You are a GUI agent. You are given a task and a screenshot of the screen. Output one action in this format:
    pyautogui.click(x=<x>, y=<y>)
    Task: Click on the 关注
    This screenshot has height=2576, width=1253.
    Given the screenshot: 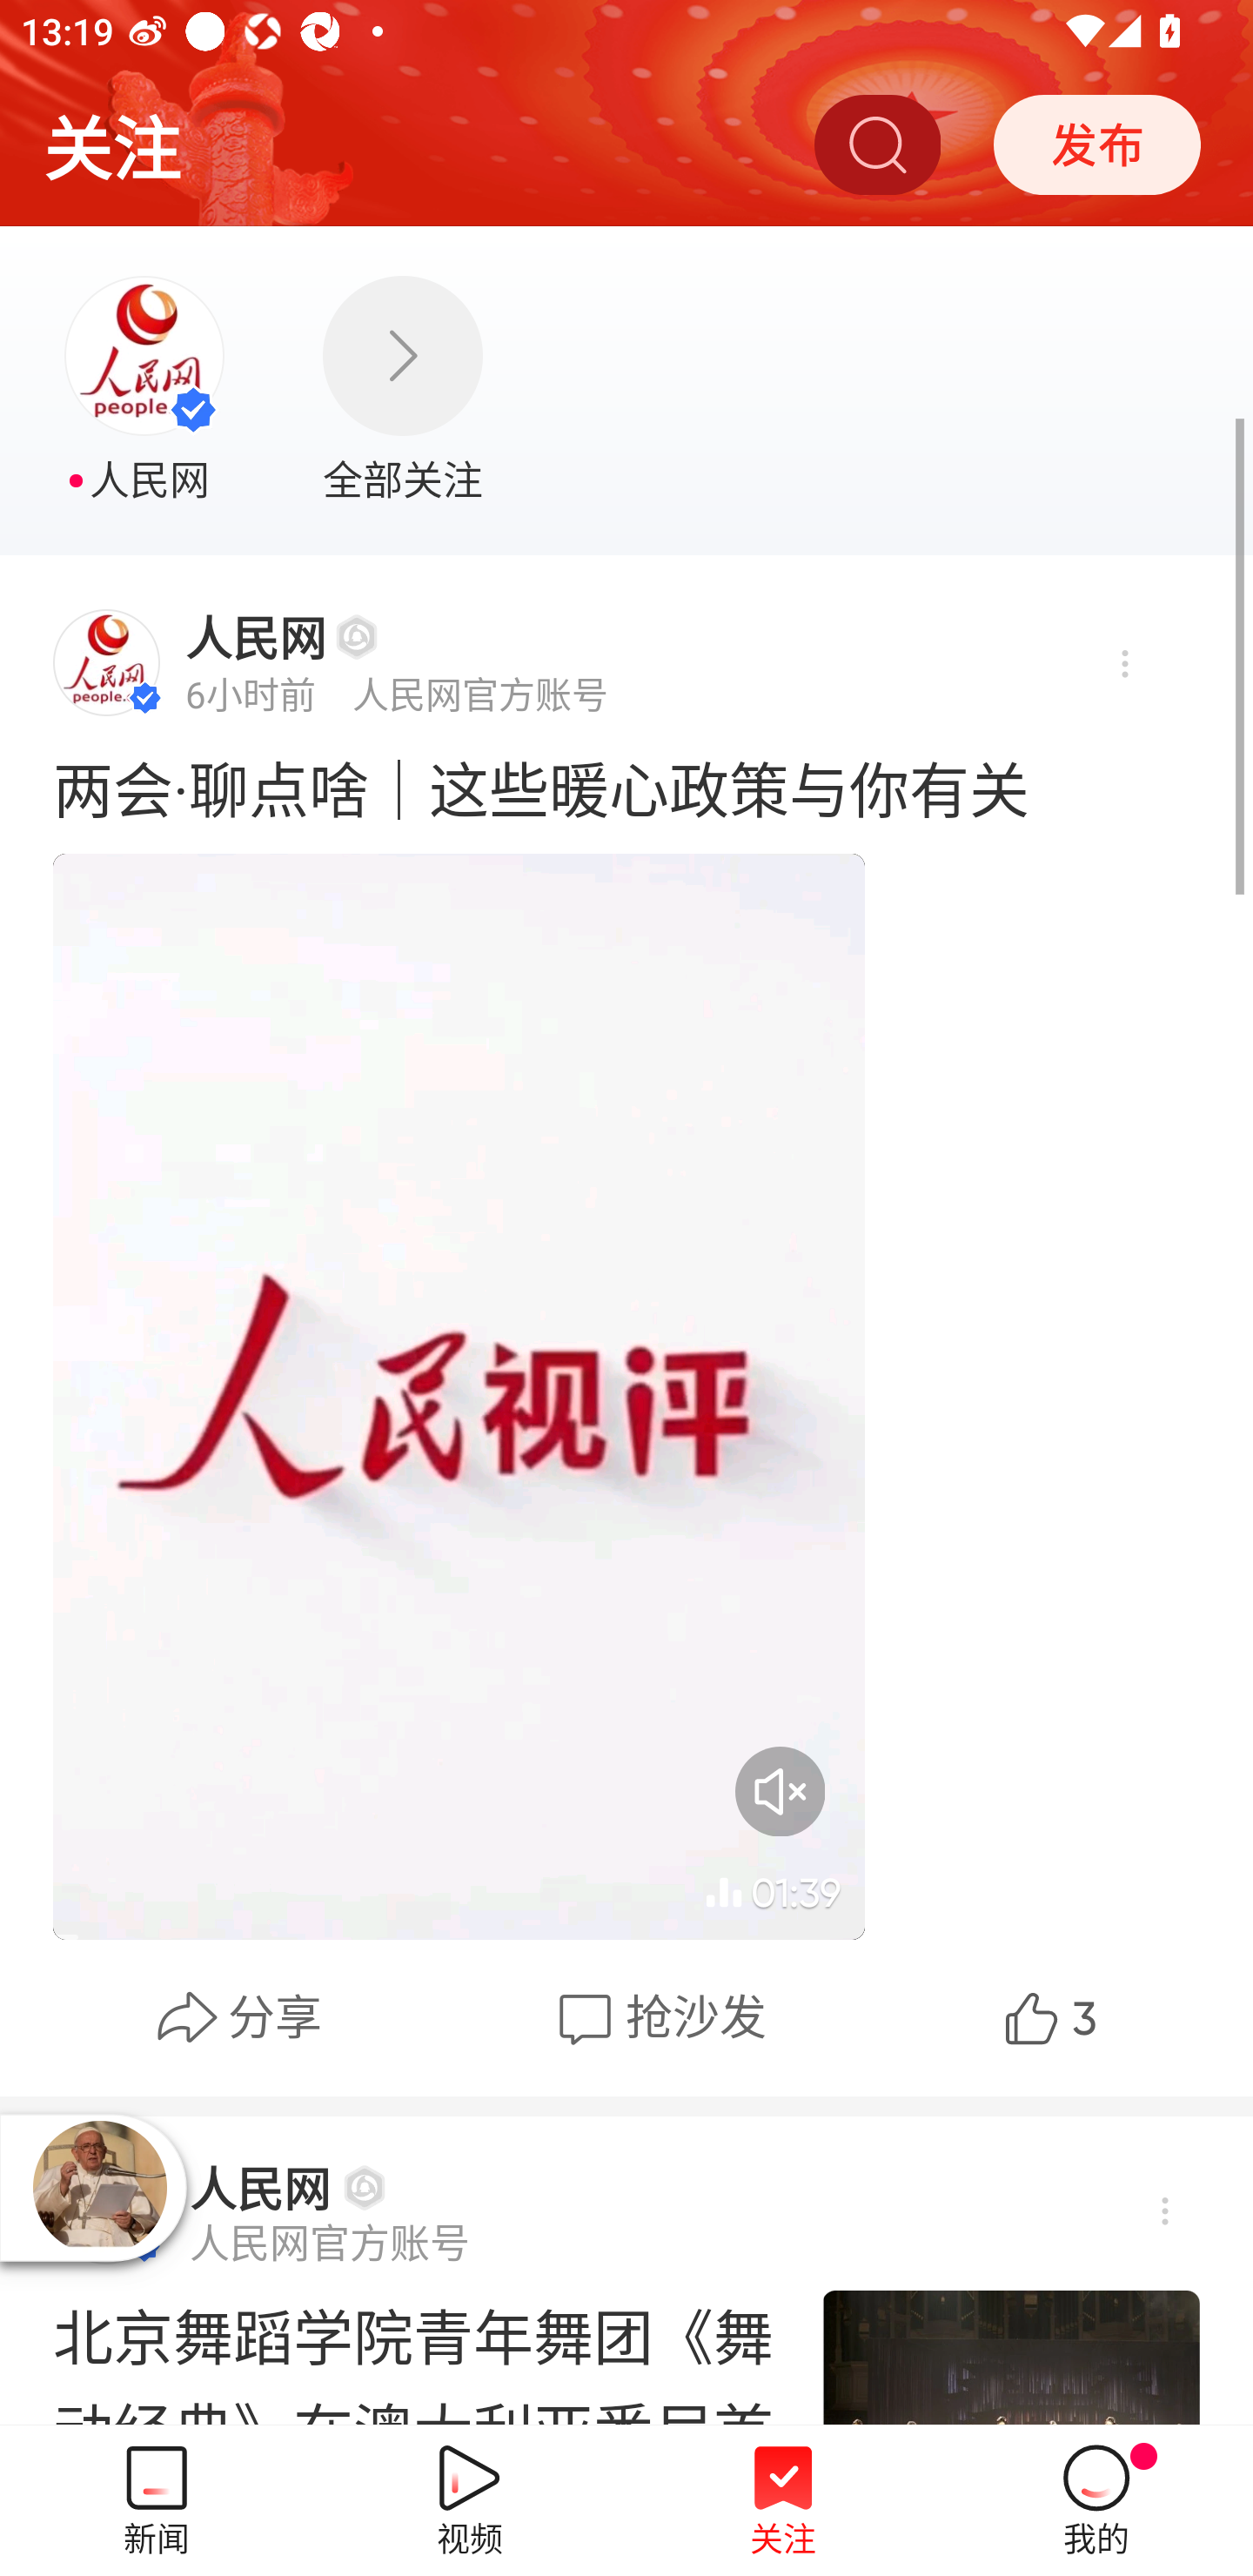 What is the action you would take?
    pyautogui.click(x=111, y=144)
    